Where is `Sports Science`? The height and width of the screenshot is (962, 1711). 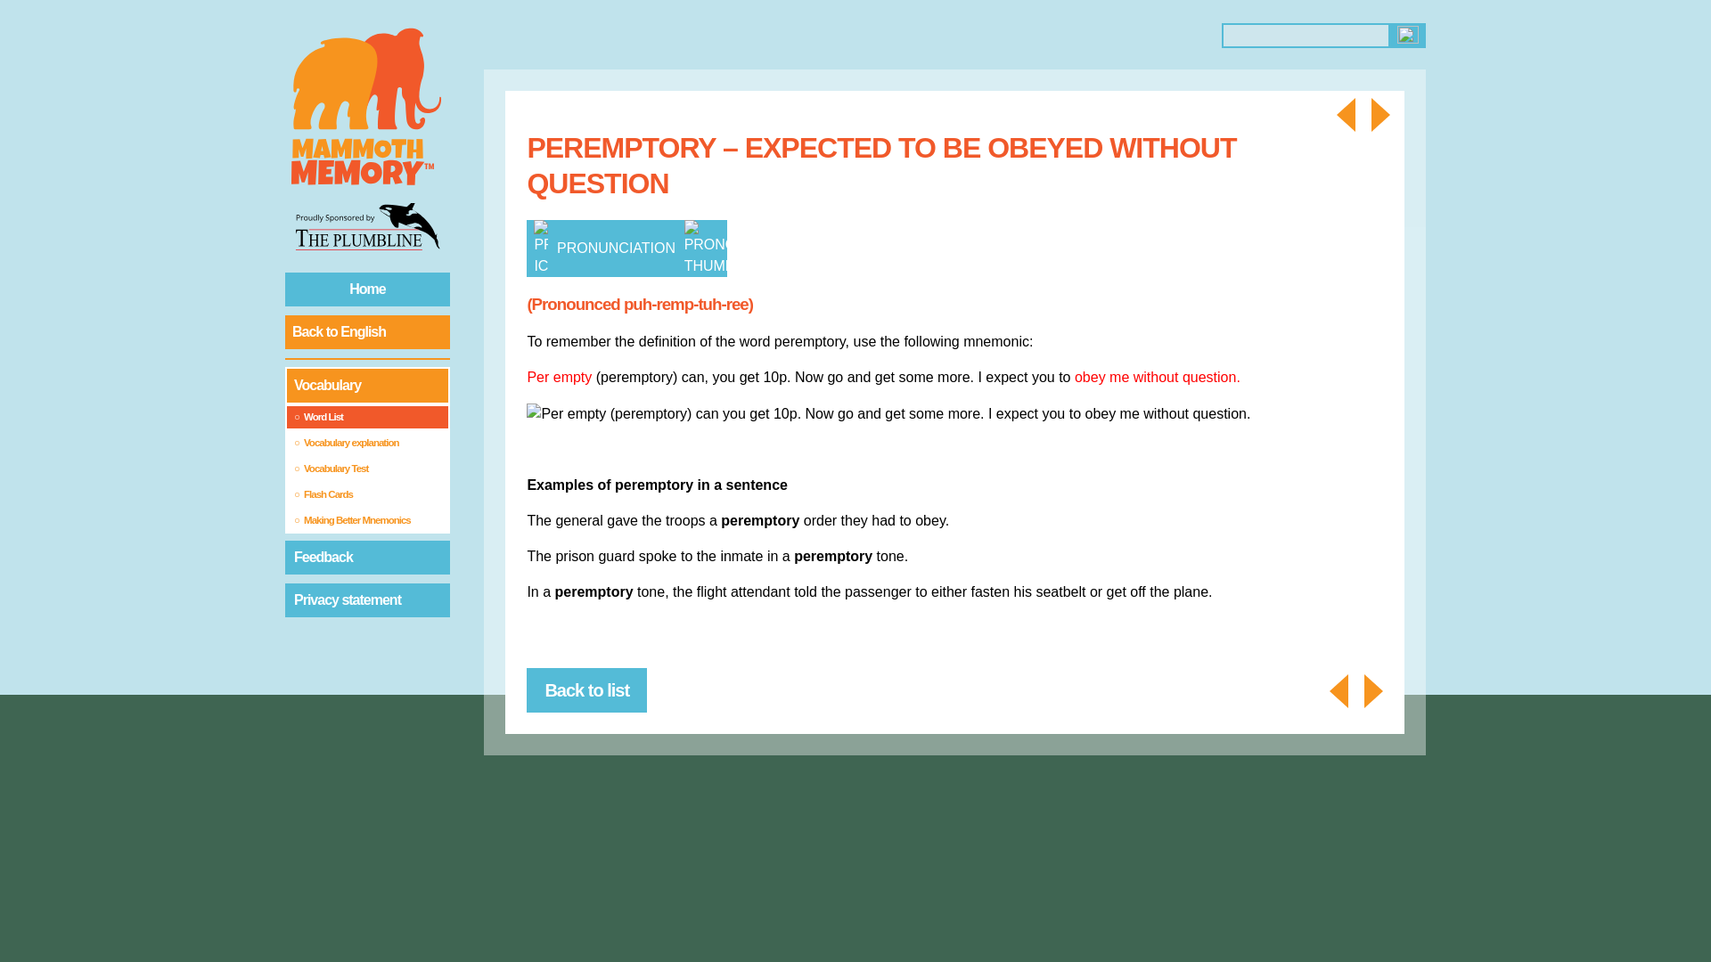
Sports Science is located at coordinates (1033, 35).